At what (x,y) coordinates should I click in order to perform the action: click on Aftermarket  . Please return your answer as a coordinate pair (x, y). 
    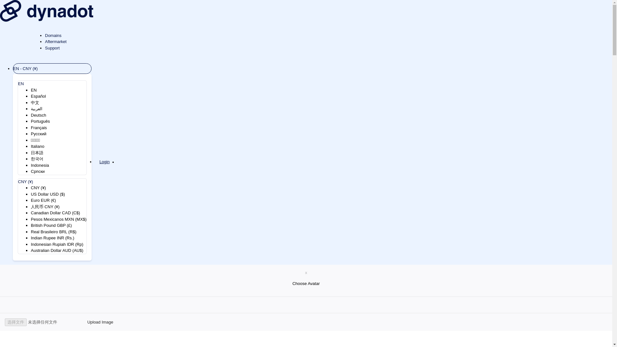
    Looking at the image, I should click on (57, 42).